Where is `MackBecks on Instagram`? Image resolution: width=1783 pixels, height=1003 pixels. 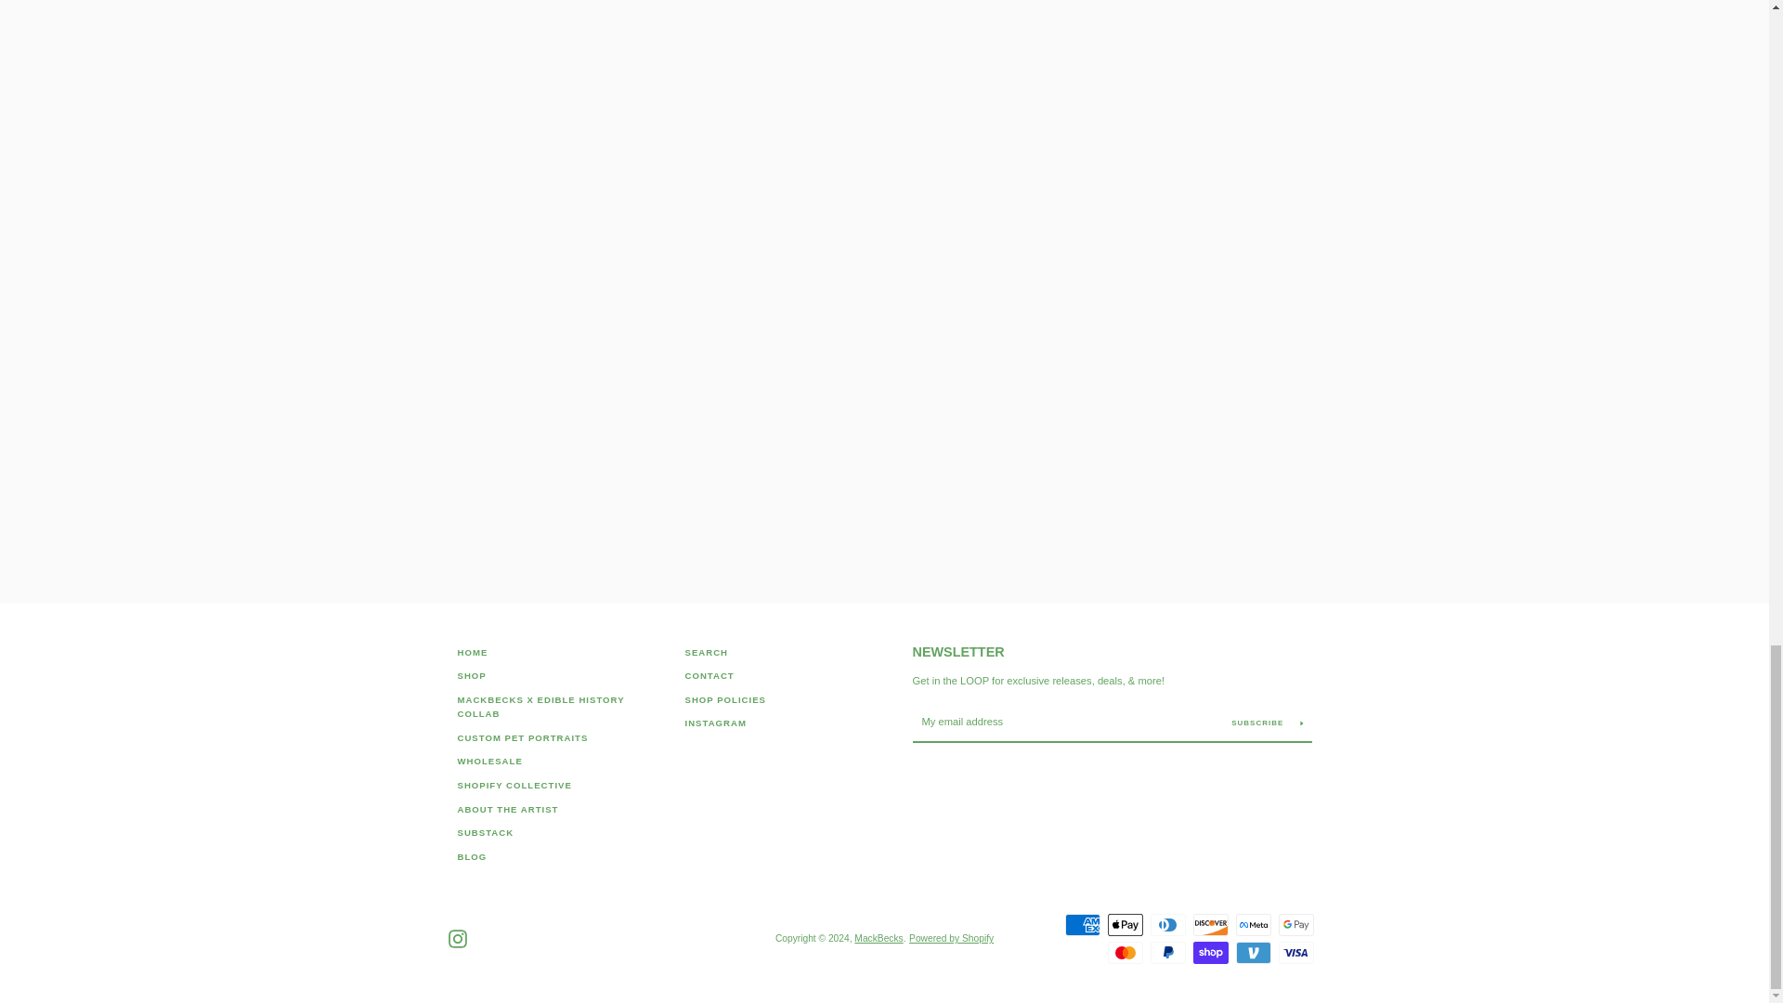 MackBecks on Instagram is located at coordinates (456, 938).